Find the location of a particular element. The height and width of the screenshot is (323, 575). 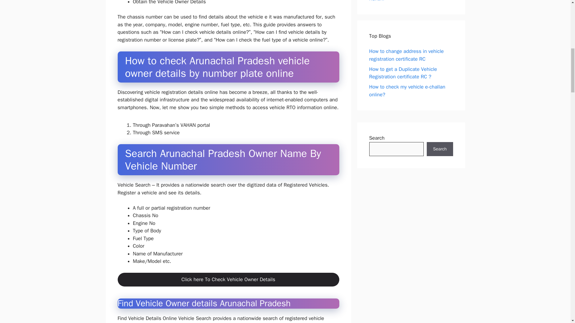

How to check my vehicle e-challan online? is located at coordinates (407, 91).